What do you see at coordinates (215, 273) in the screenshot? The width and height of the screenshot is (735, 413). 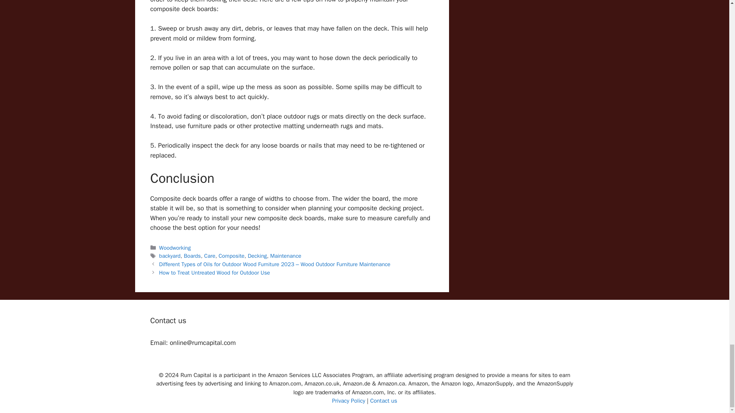 I see `How to Treat Untreated Wood for Outdoor Use` at bounding box center [215, 273].